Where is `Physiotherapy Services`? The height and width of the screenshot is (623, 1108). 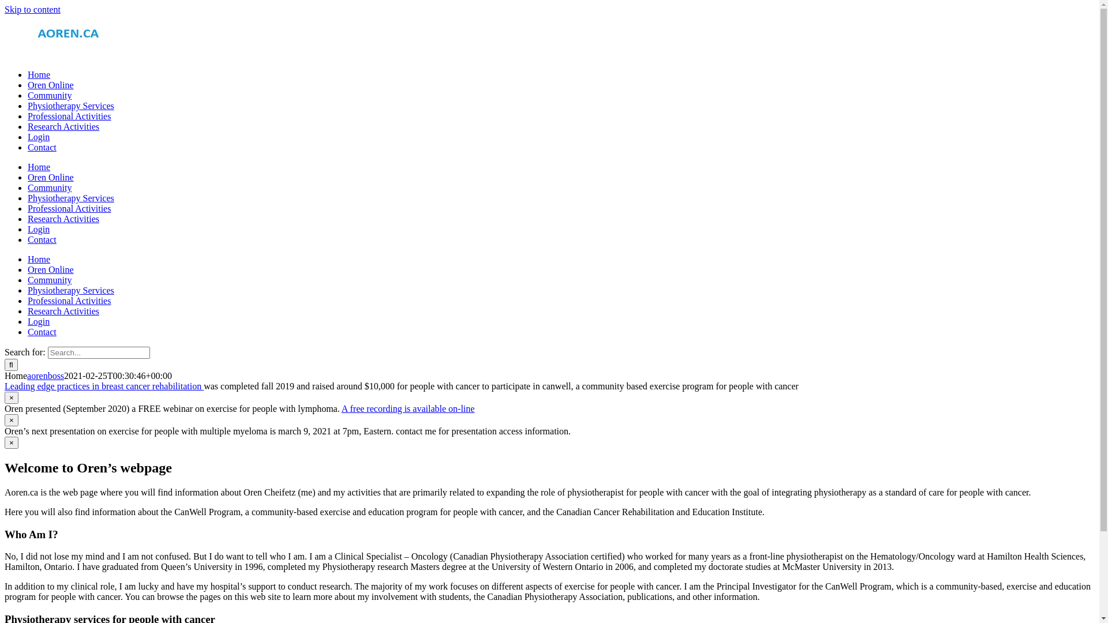 Physiotherapy Services is located at coordinates (71, 106).